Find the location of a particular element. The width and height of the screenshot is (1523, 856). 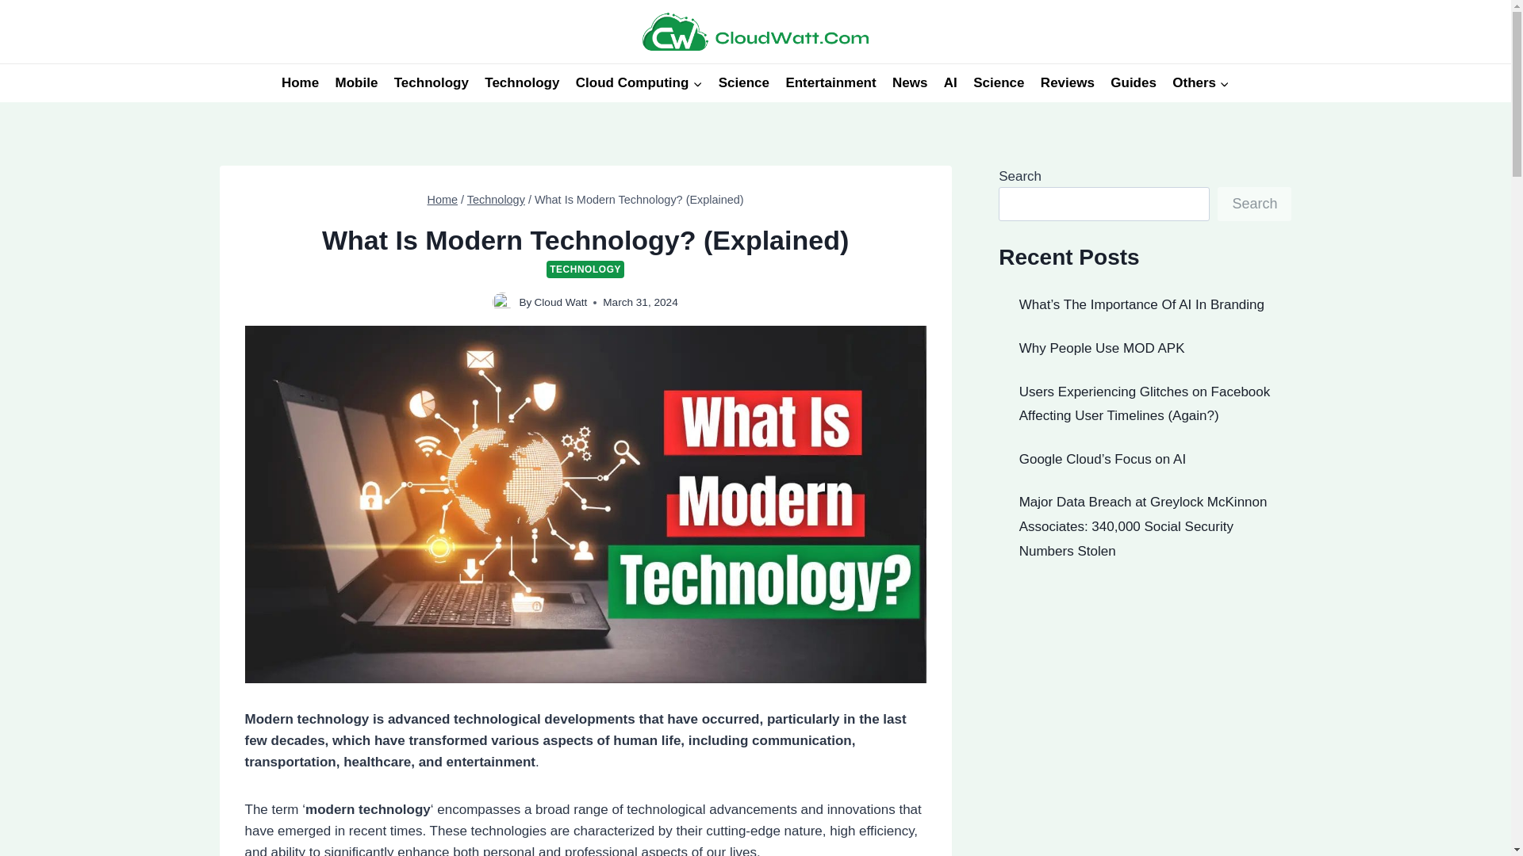

Entertainment is located at coordinates (831, 82).